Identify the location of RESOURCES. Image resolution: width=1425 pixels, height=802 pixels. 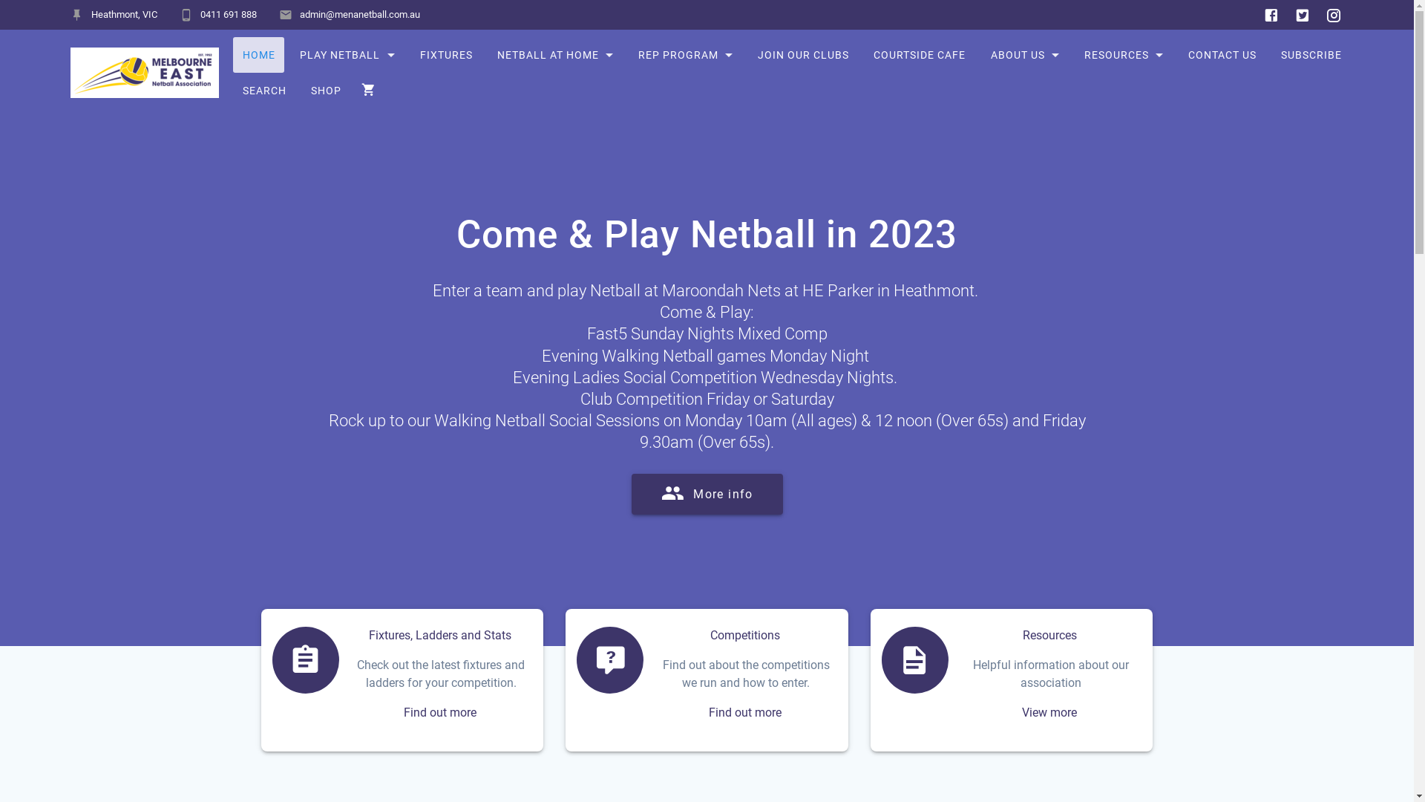
(1124, 55).